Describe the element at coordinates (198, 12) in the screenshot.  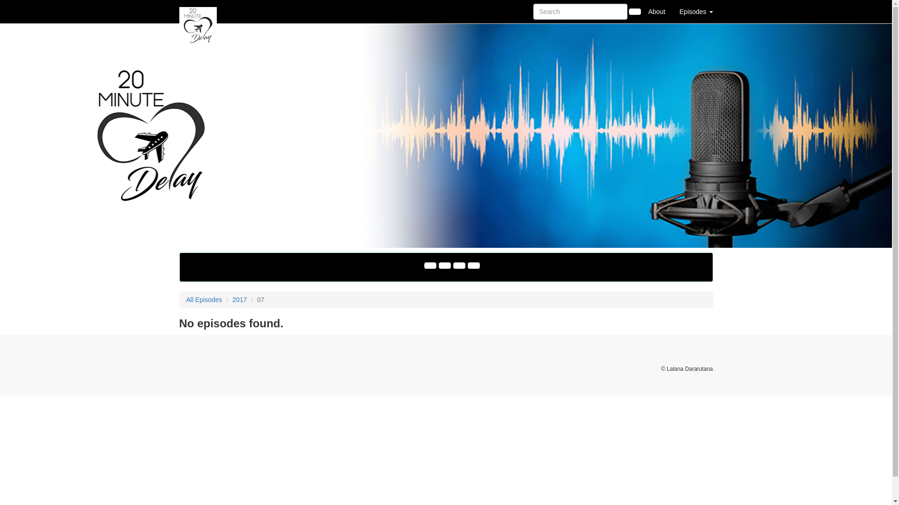
I see `Home Page` at that location.